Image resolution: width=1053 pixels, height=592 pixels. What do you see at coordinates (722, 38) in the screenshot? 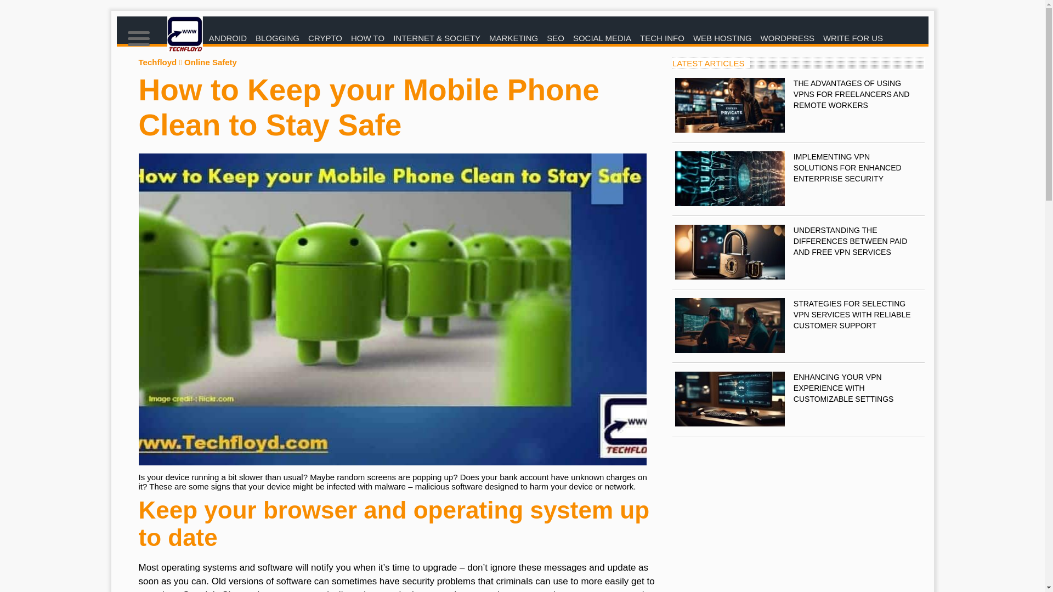
I see `WEB HOSTING` at bounding box center [722, 38].